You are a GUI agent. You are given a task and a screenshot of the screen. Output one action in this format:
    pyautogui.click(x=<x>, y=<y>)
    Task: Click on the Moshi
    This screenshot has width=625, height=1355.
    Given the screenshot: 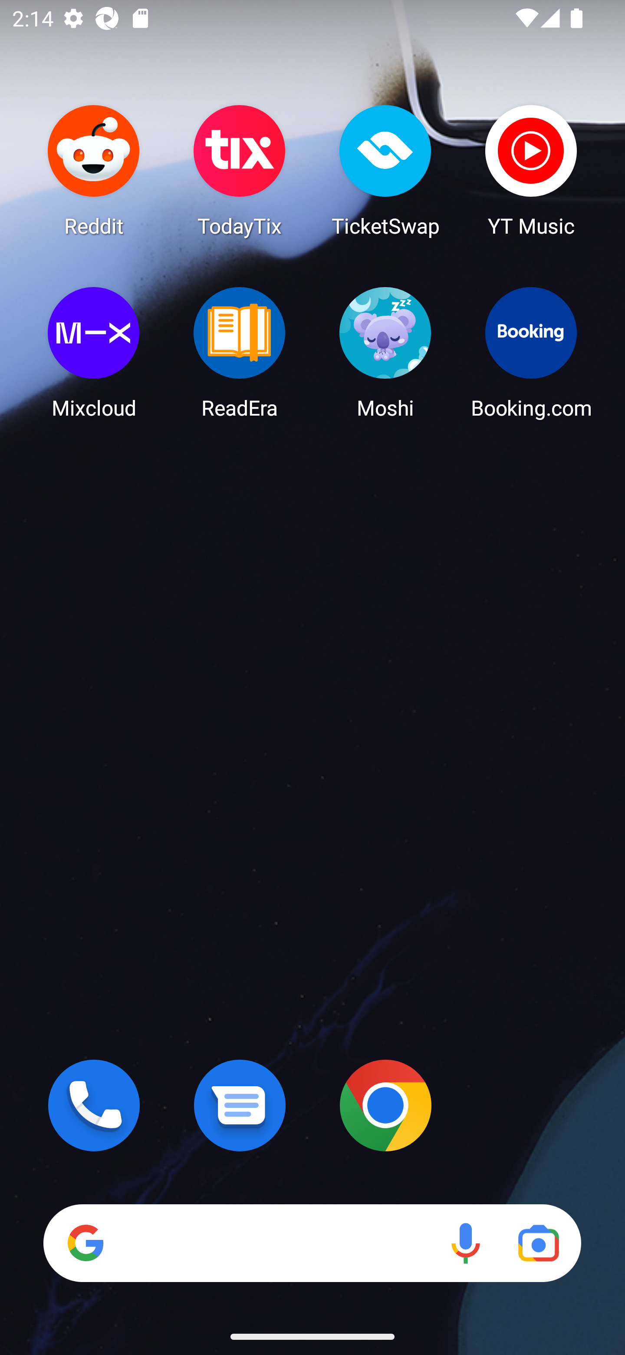 What is the action you would take?
    pyautogui.click(x=385, y=352)
    